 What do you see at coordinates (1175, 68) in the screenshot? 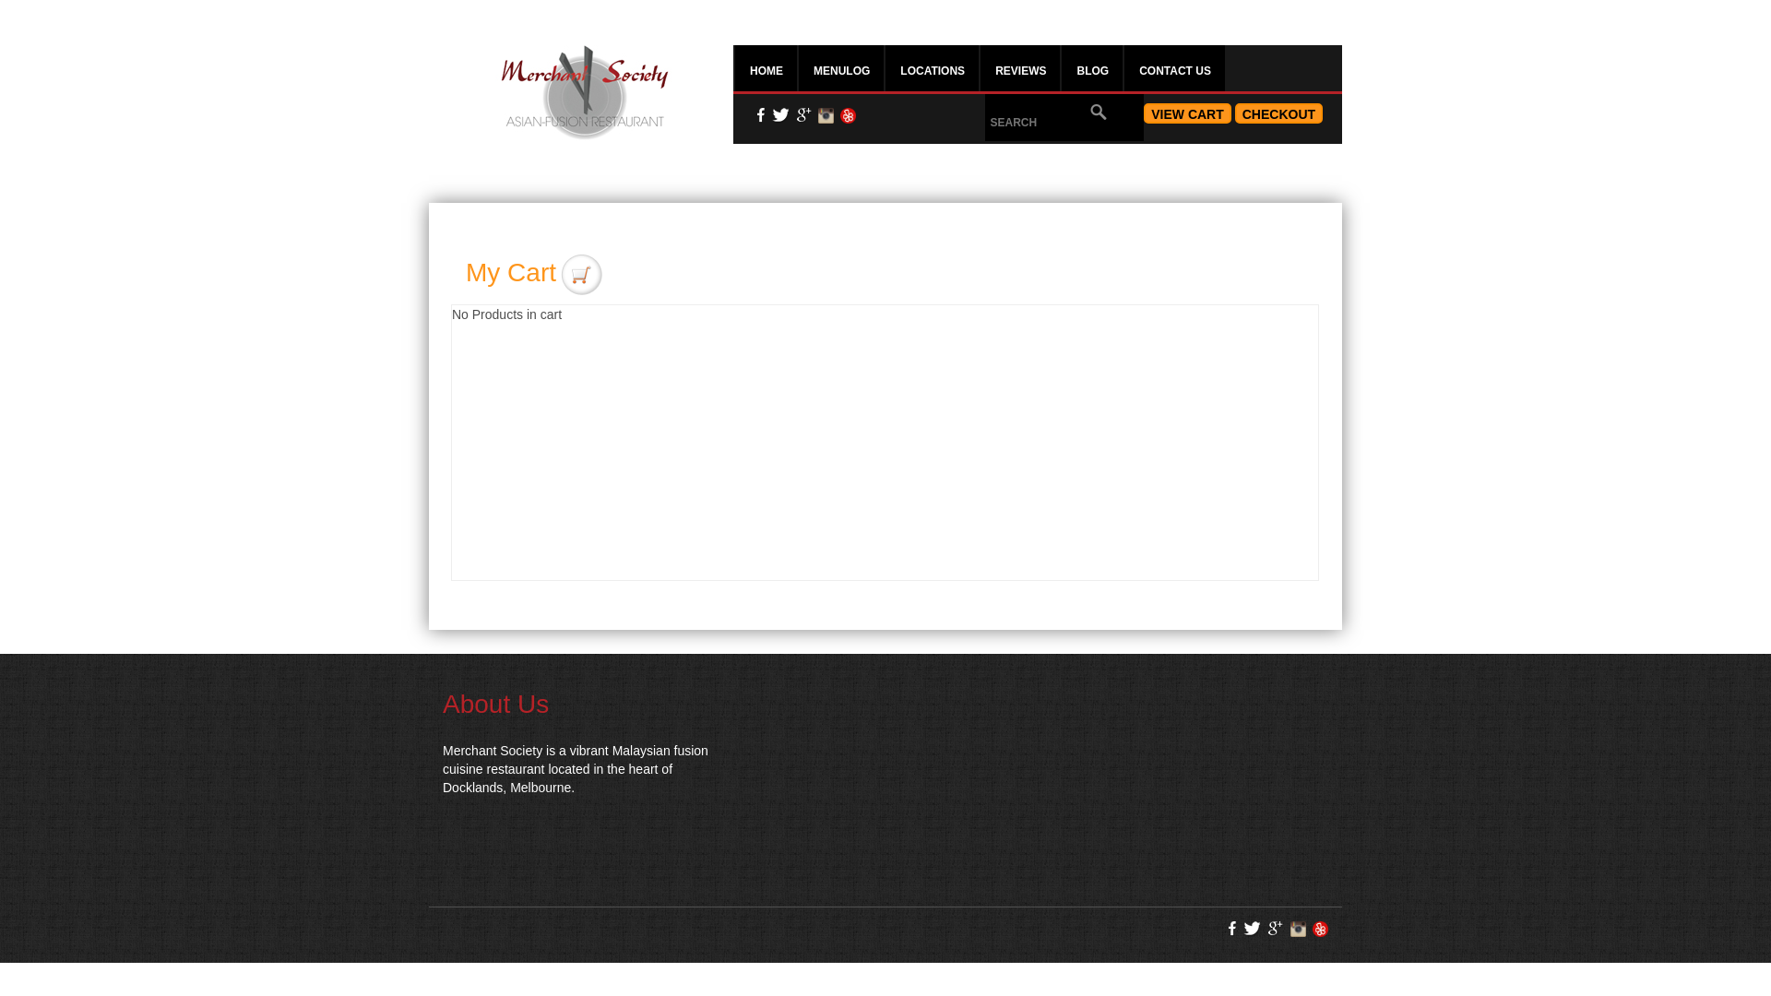
I see `CONTACT US` at bounding box center [1175, 68].